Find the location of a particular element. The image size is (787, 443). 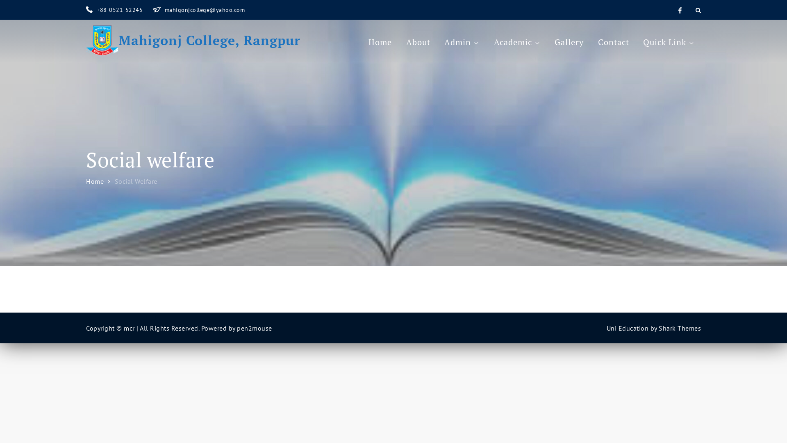

About is located at coordinates (418, 42).